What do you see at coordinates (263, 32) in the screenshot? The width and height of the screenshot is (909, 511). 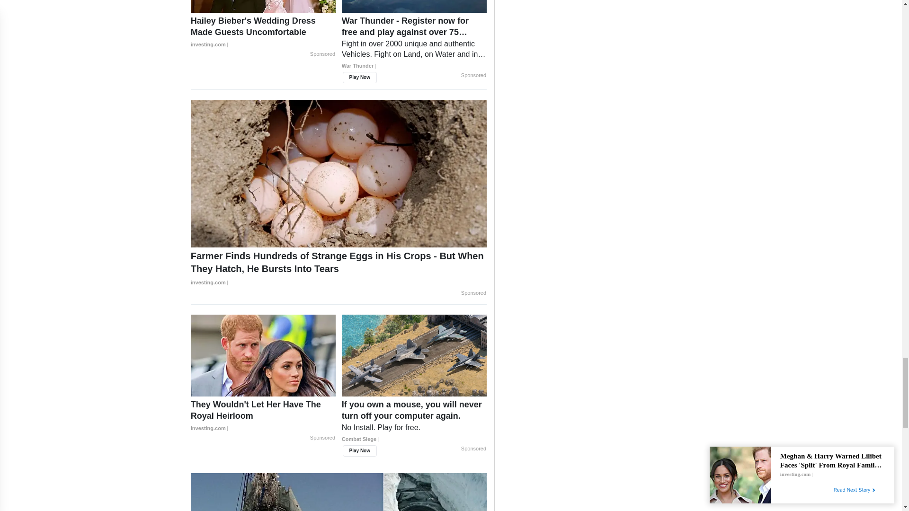 I see `Hailey Bieber's Wedding Dress Made Guests Uncomfortable` at bounding box center [263, 32].